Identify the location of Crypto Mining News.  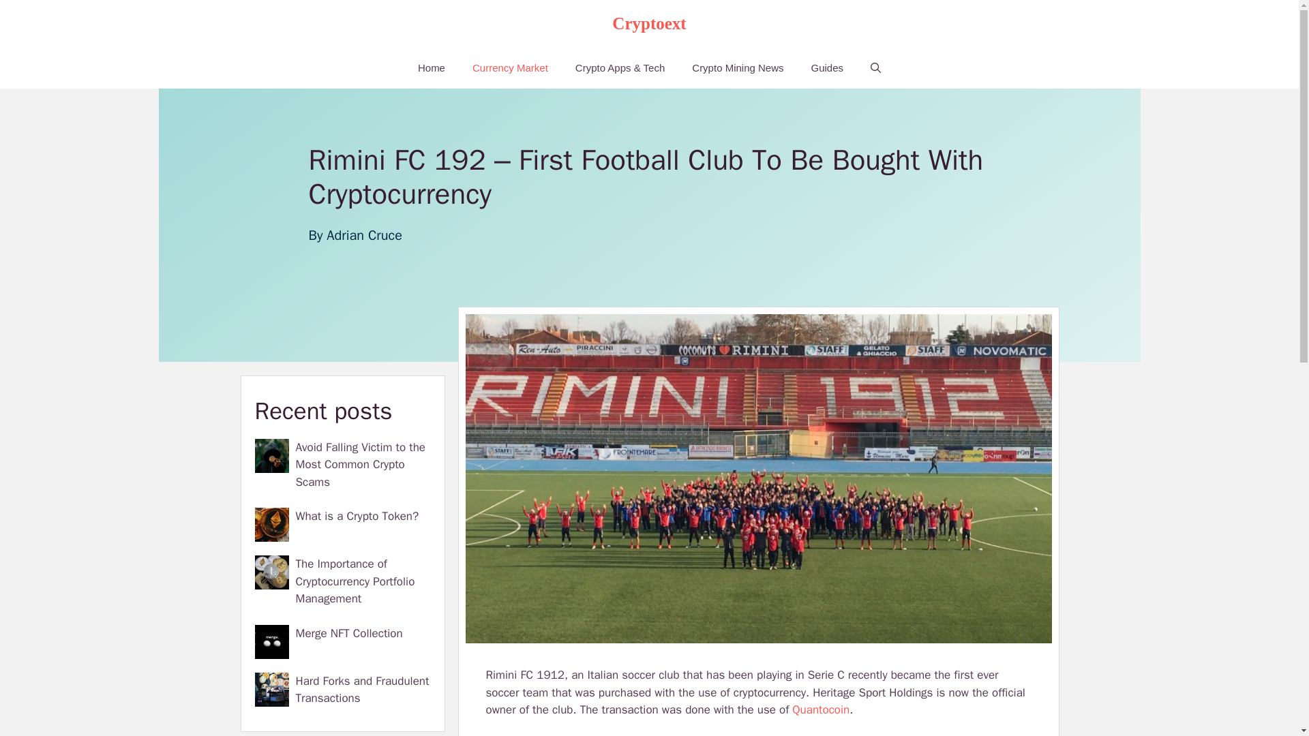
(738, 68).